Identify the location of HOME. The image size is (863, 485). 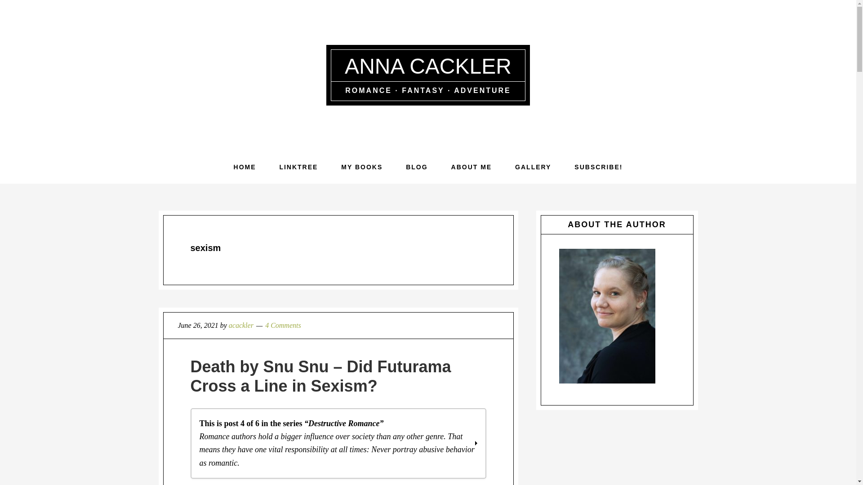
(245, 167).